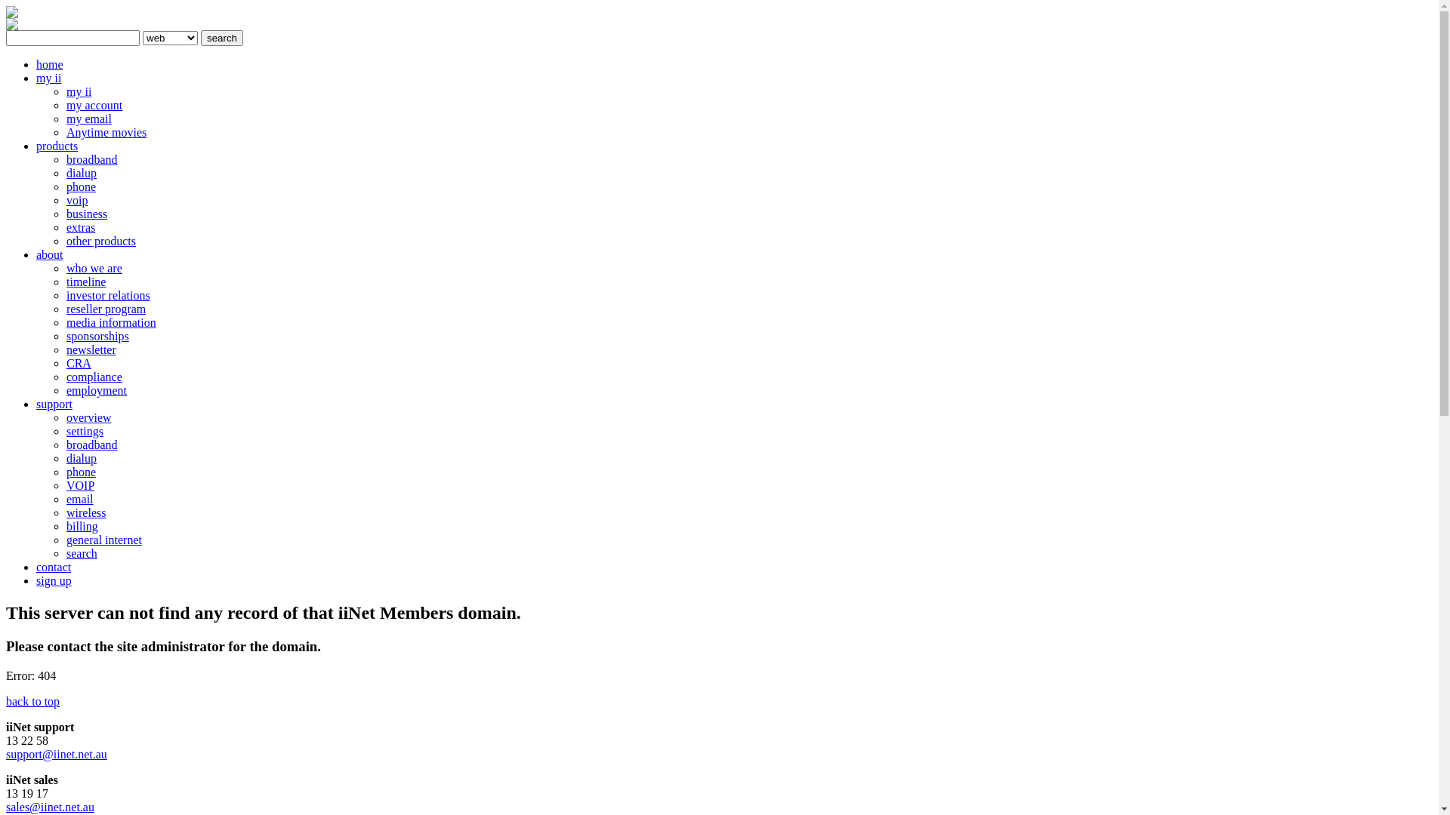  Describe the element at coordinates (86, 282) in the screenshot. I see `timeline` at that location.